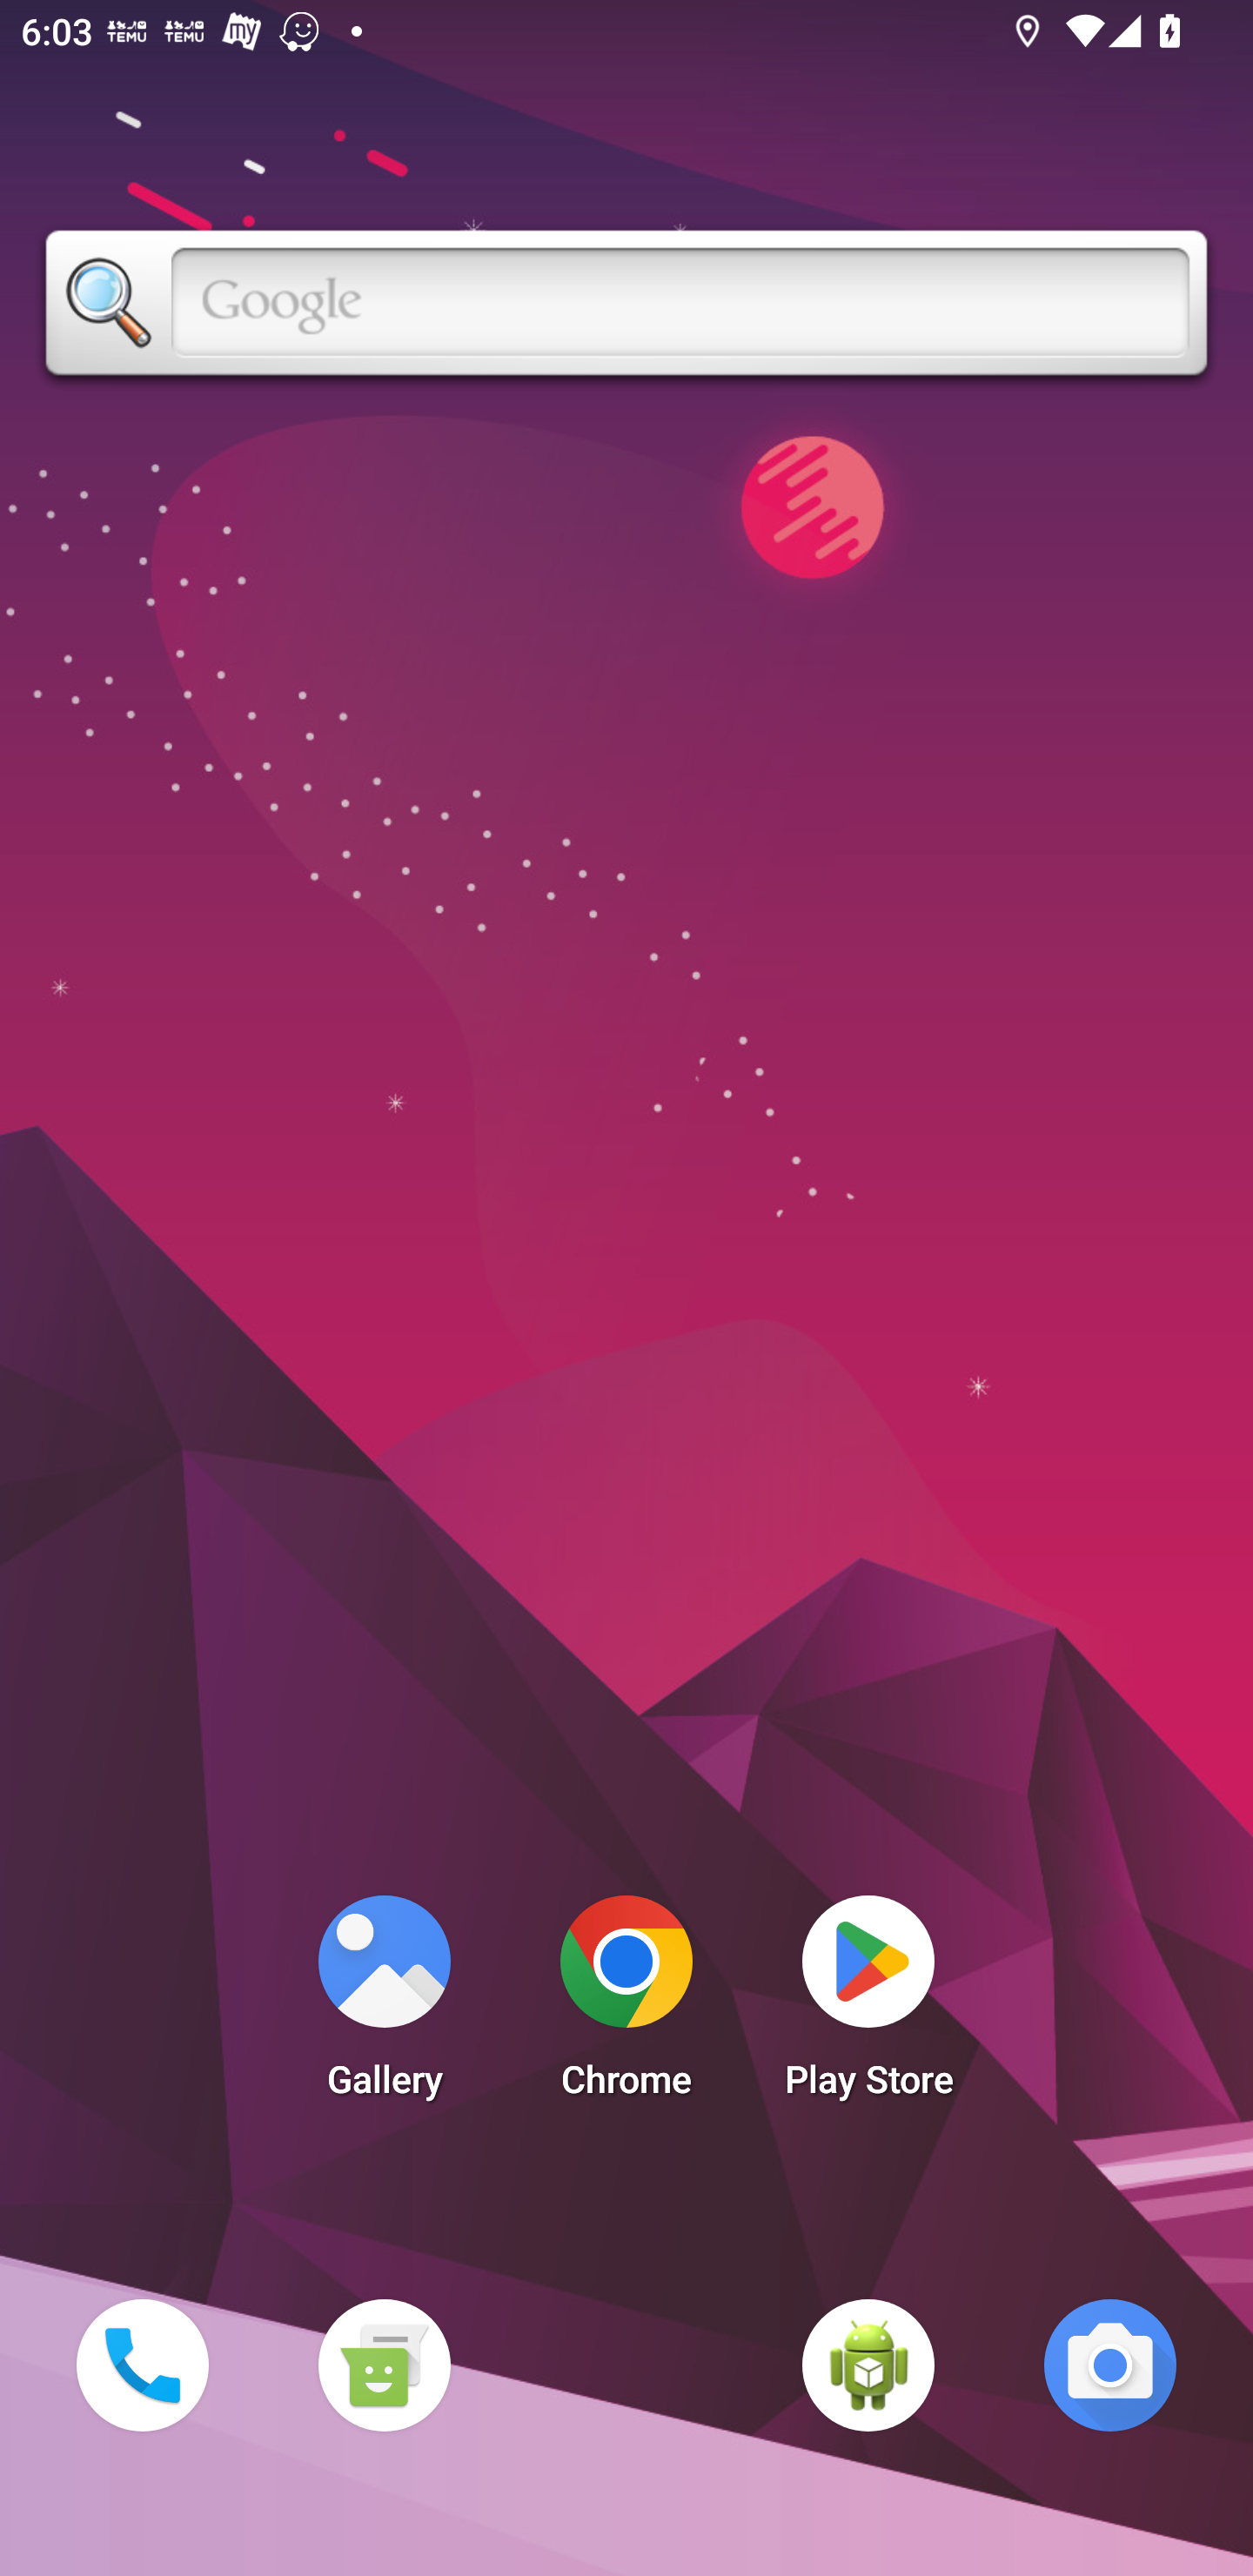  Describe the element at coordinates (626, 2005) in the screenshot. I see `Chrome` at that location.